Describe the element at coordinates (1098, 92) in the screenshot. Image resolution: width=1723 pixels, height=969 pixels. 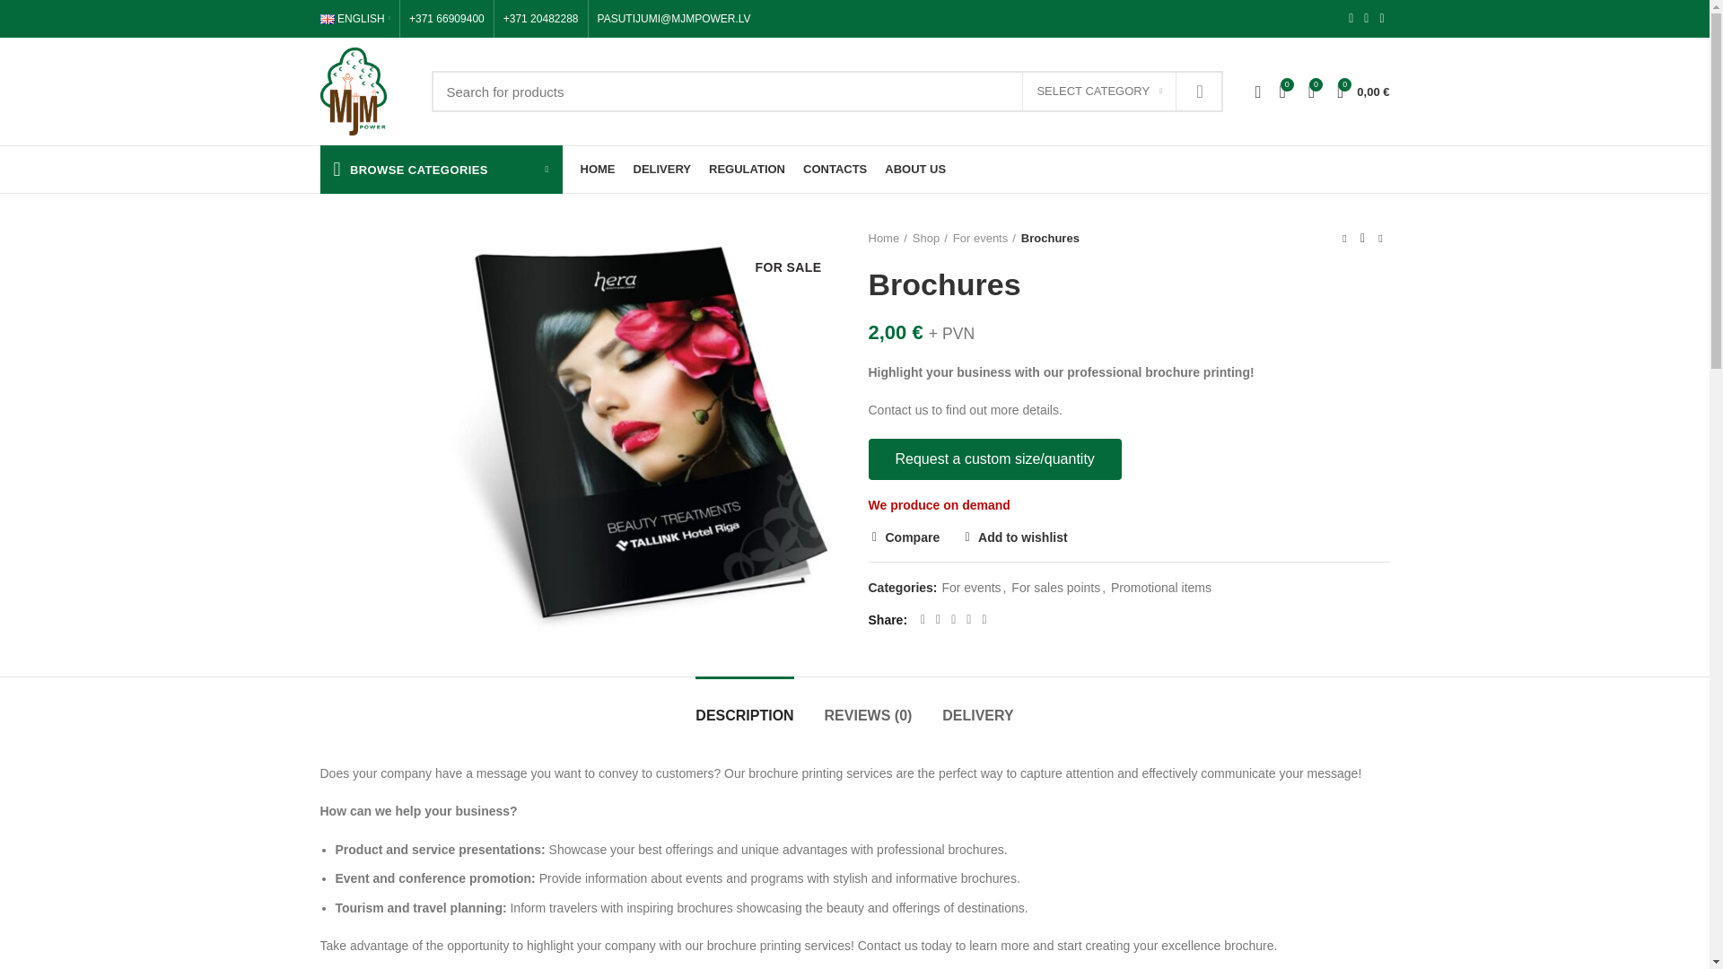
I see `SELECT CATEGORY` at that location.